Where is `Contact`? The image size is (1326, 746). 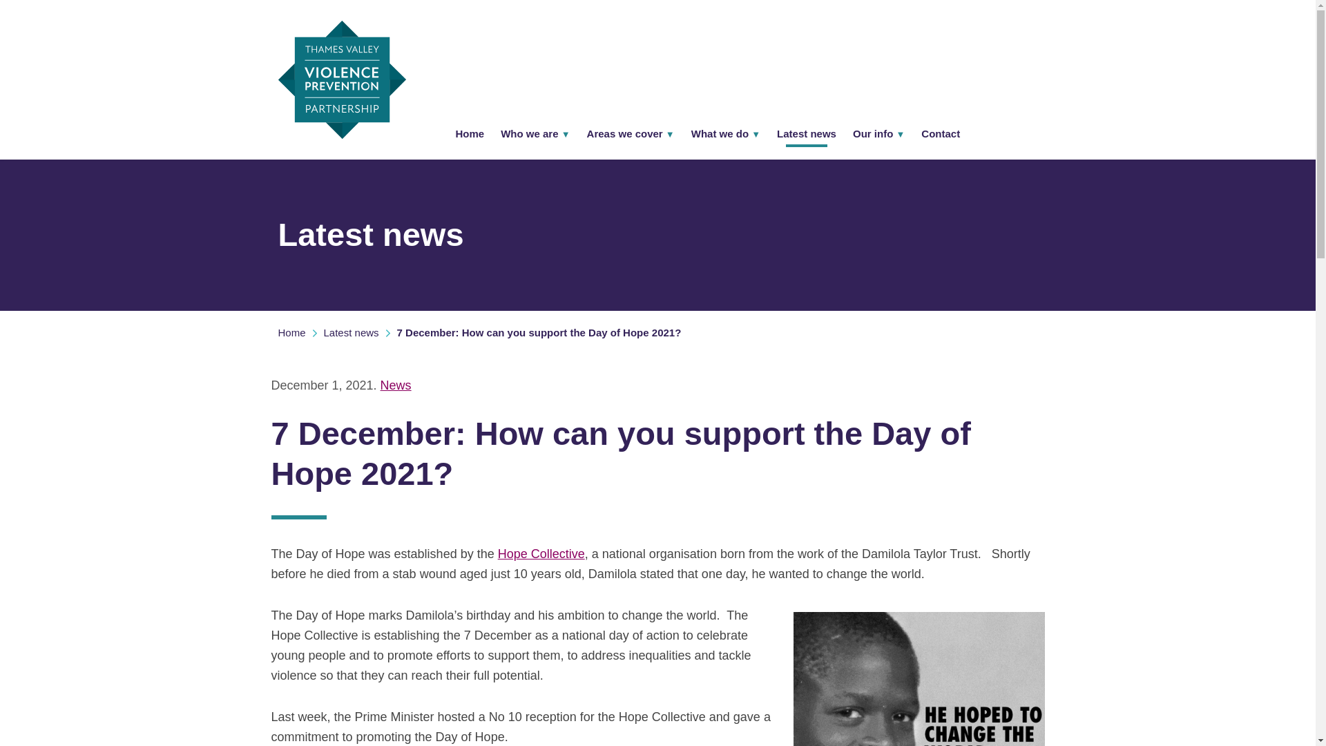
Contact is located at coordinates (941, 134).